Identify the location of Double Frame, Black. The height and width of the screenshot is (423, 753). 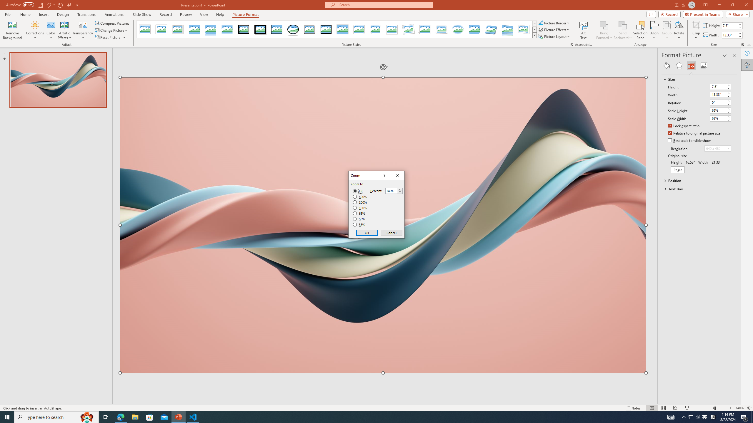
(244, 29).